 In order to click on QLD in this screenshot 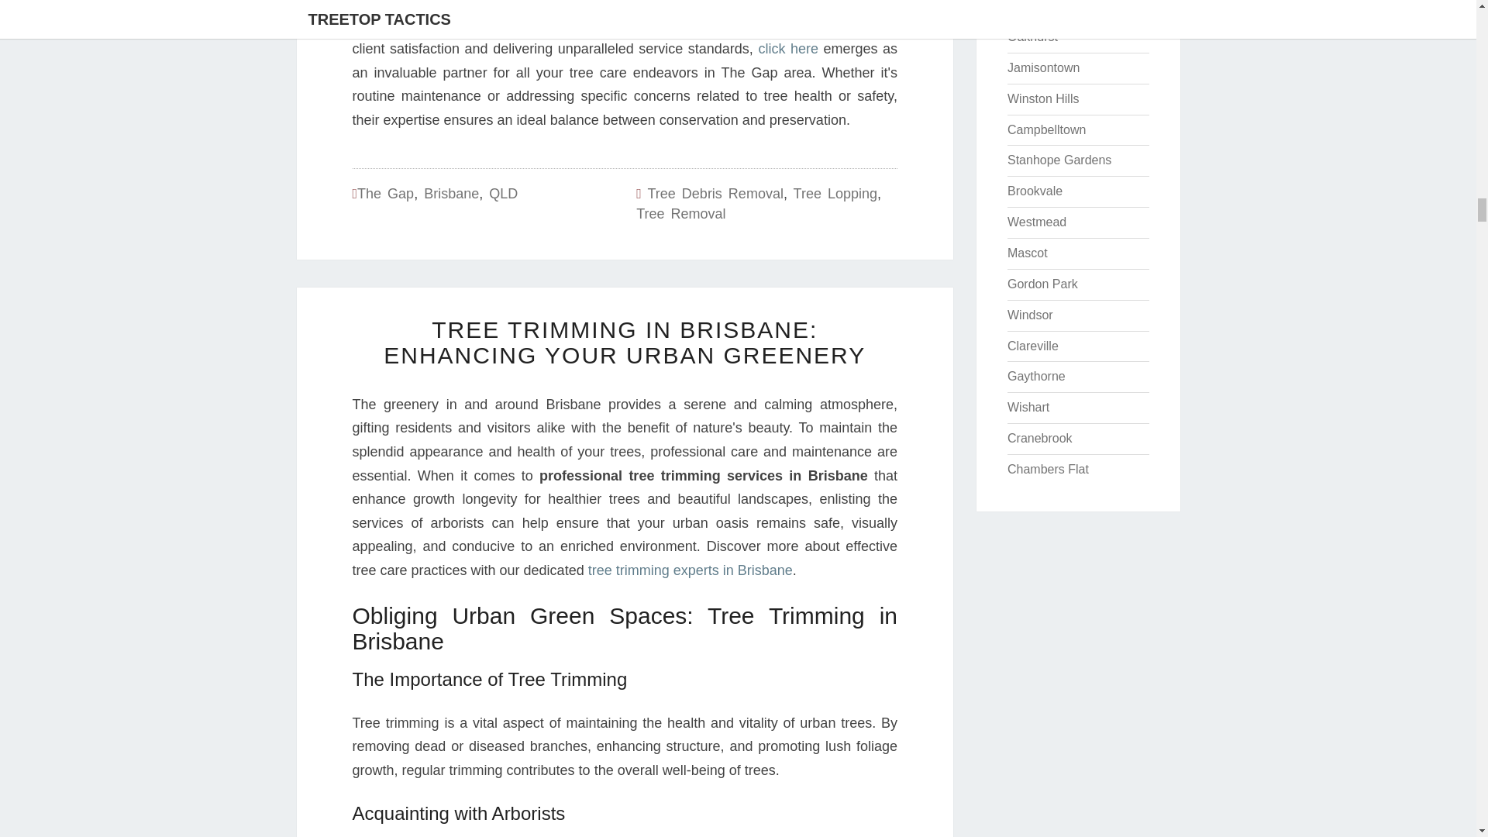, I will do `click(504, 194)`.